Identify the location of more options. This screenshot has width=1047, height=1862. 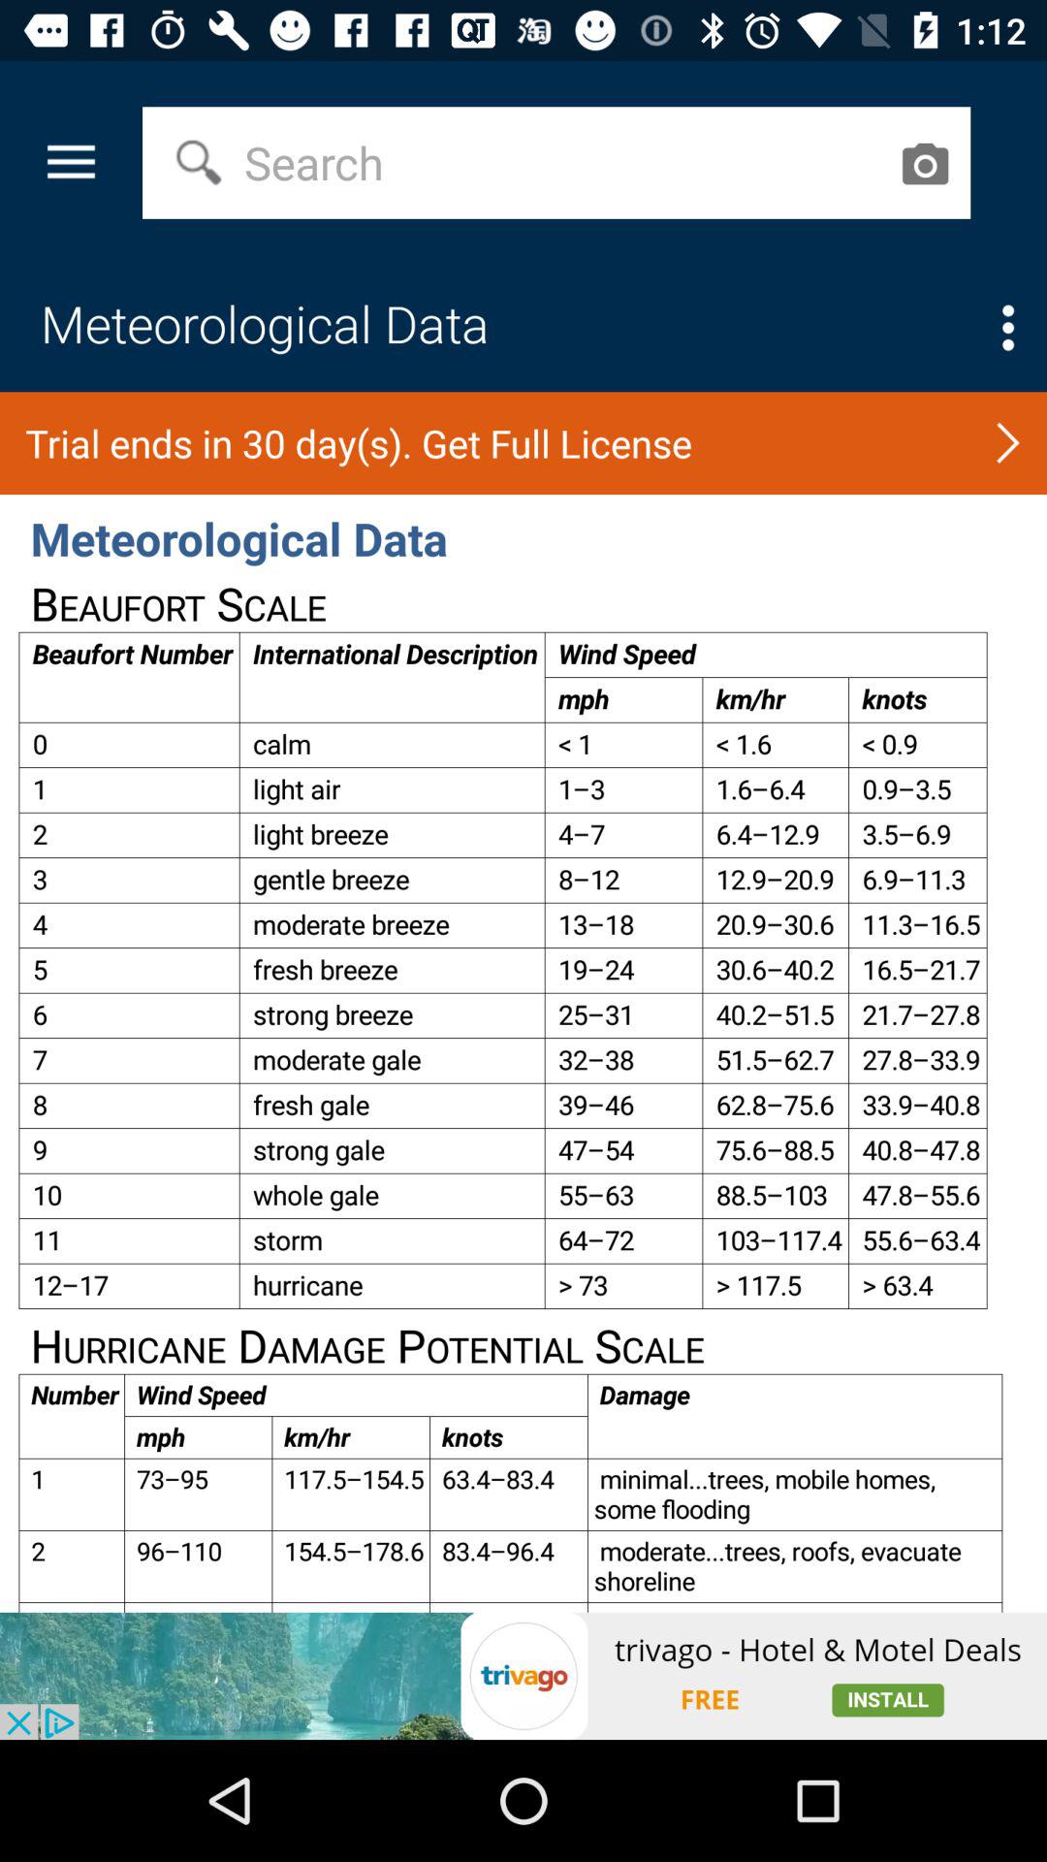
(1008, 328).